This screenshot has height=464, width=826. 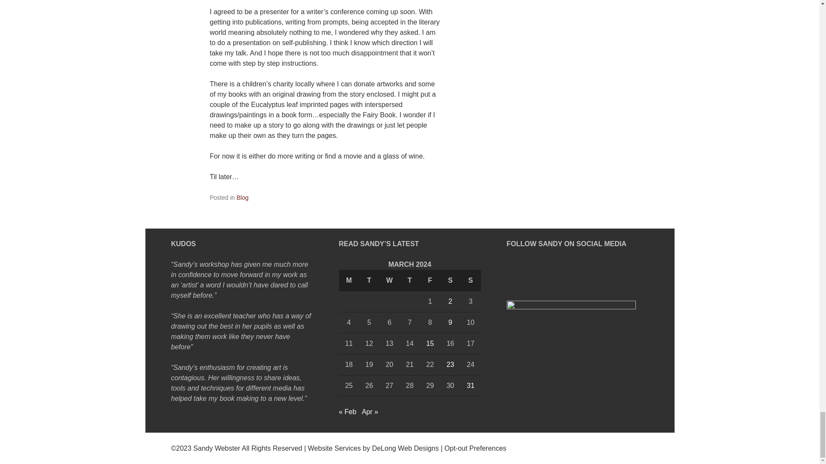 I want to click on Tuesday, so click(x=369, y=280).